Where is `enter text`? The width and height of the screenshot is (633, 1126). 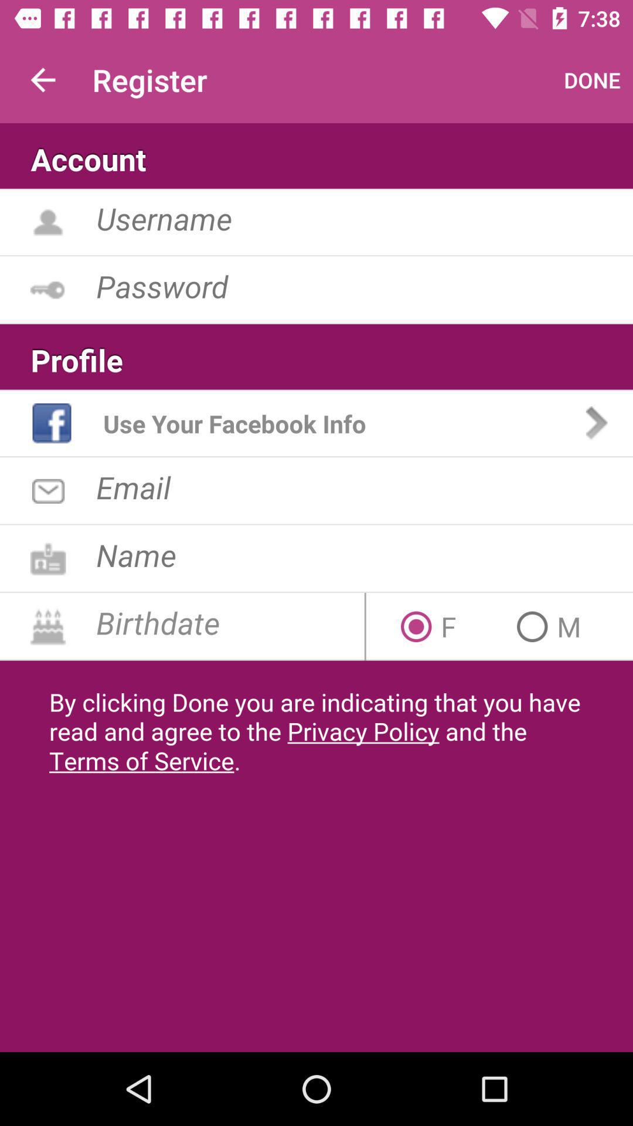
enter text is located at coordinates (365, 487).